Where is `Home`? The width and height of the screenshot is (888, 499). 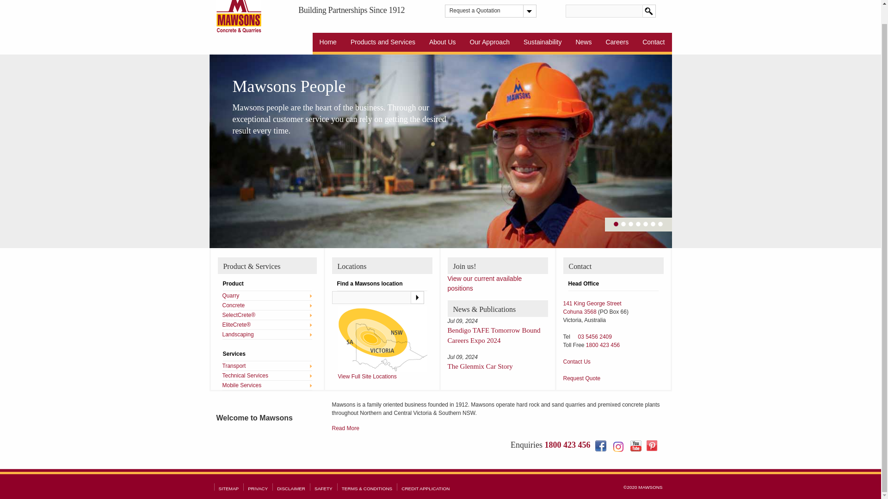 Home is located at coordinates (328, 43).